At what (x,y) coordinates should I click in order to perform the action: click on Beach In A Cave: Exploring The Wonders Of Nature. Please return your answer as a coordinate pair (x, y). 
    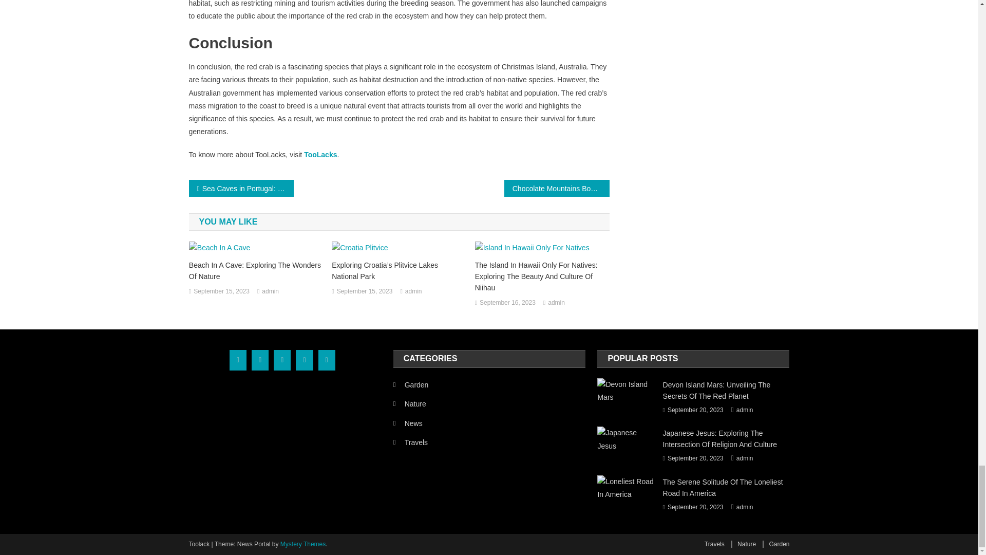
    Looking at the image, I should click on (256, 270).